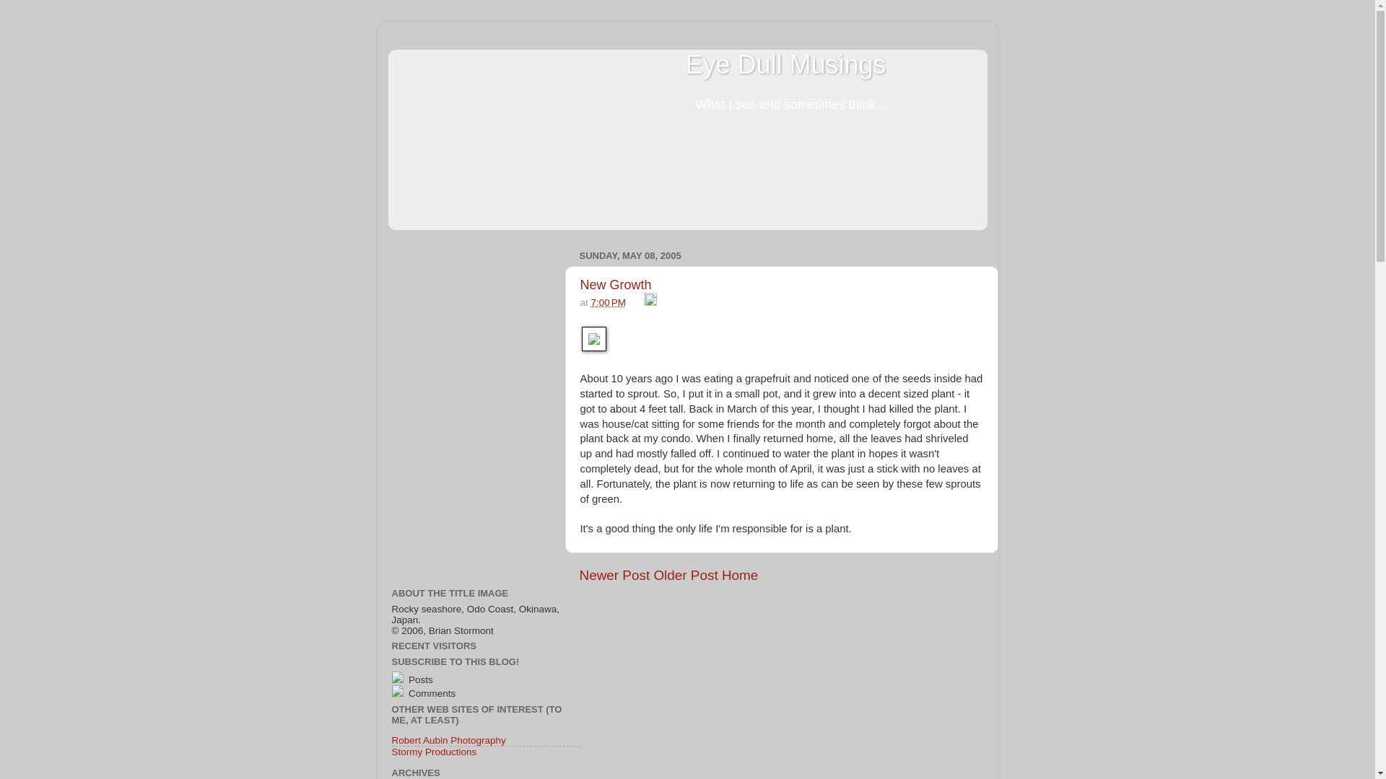 The image size is (1386, 779). Describe the element at coordinates (740, 575) in the screenshot. I see `Home` at that location.